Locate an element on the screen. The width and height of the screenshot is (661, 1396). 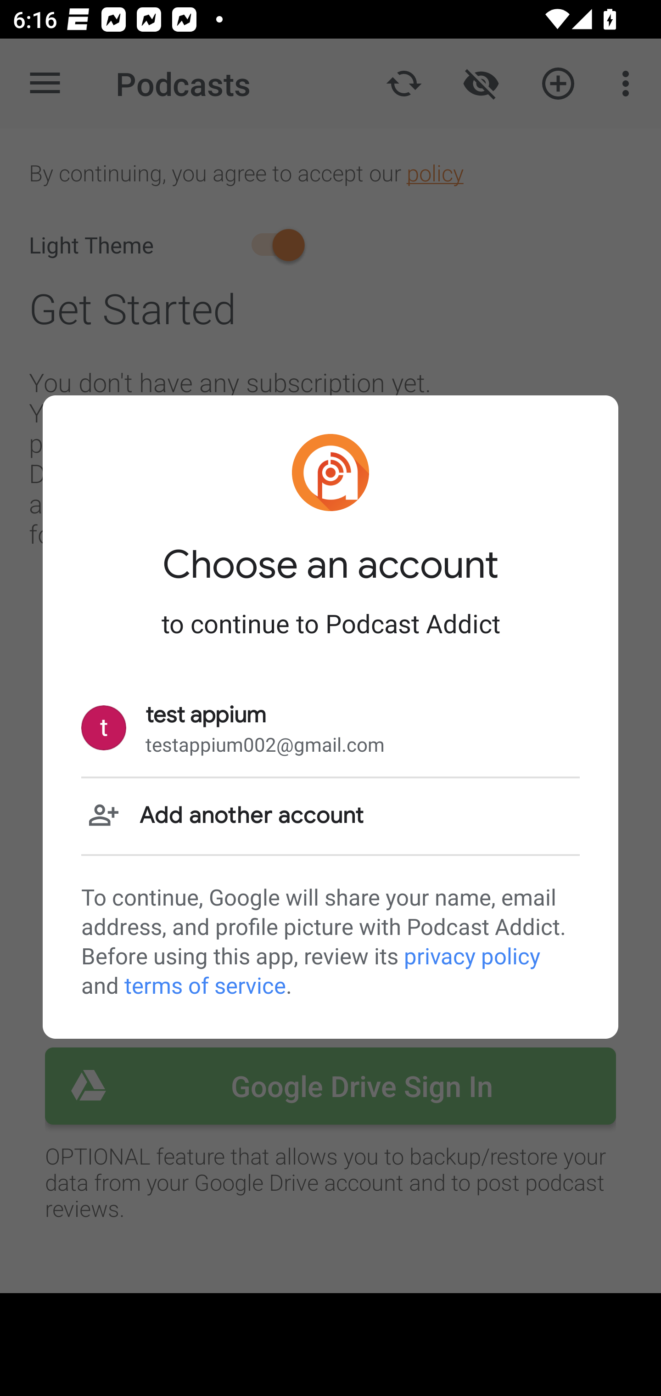
Add another account is located at coordinates (330, 815).